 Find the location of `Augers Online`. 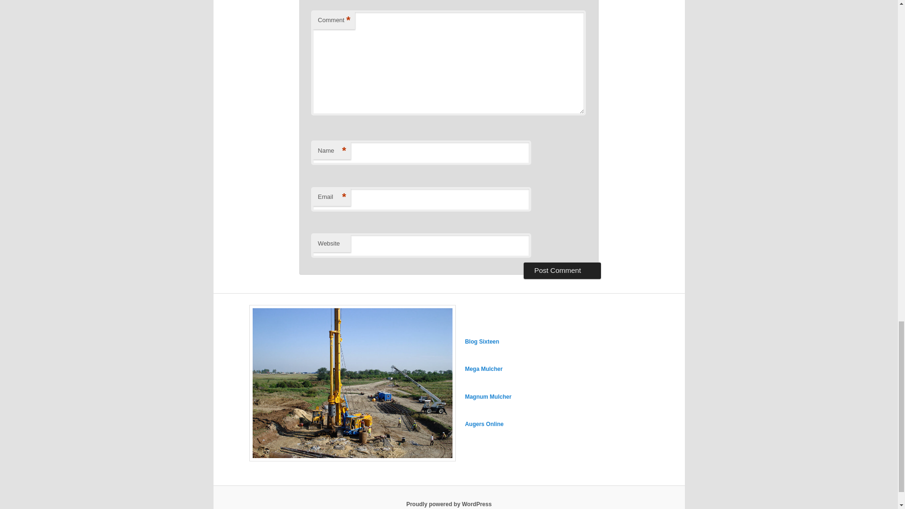

Augers Online is located at coordinates (484, 424).